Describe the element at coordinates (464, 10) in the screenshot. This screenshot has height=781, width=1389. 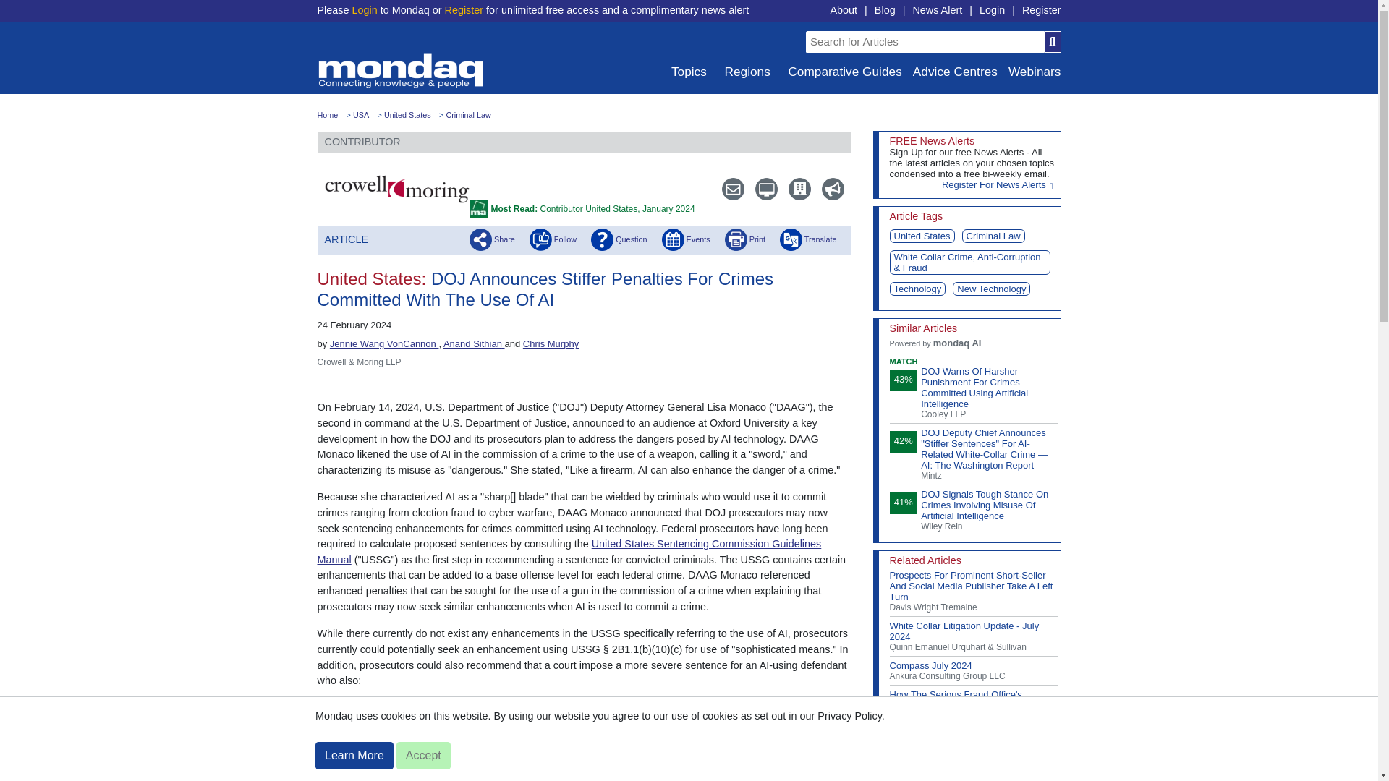
I see `Register` at that location.